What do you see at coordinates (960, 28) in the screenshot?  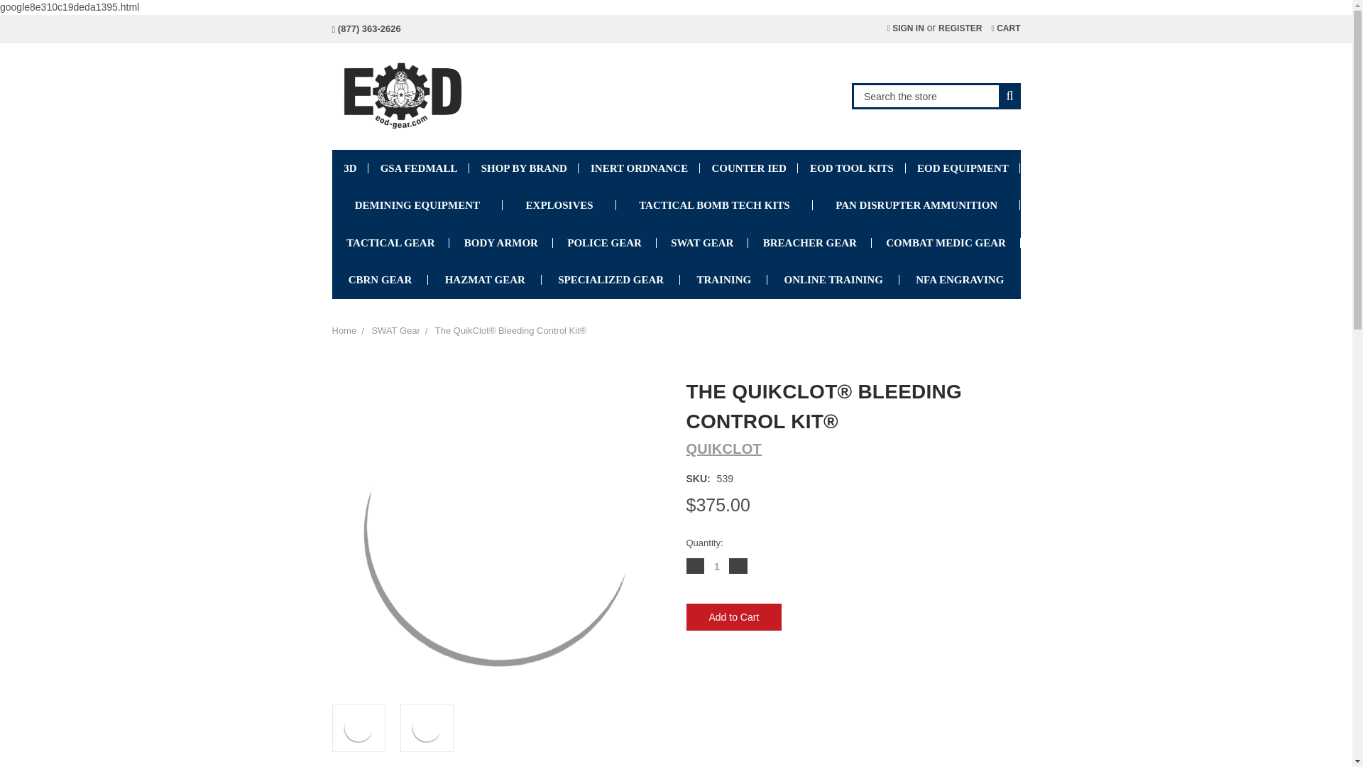 I see `REGISTER` at bounding box center [960, 28].